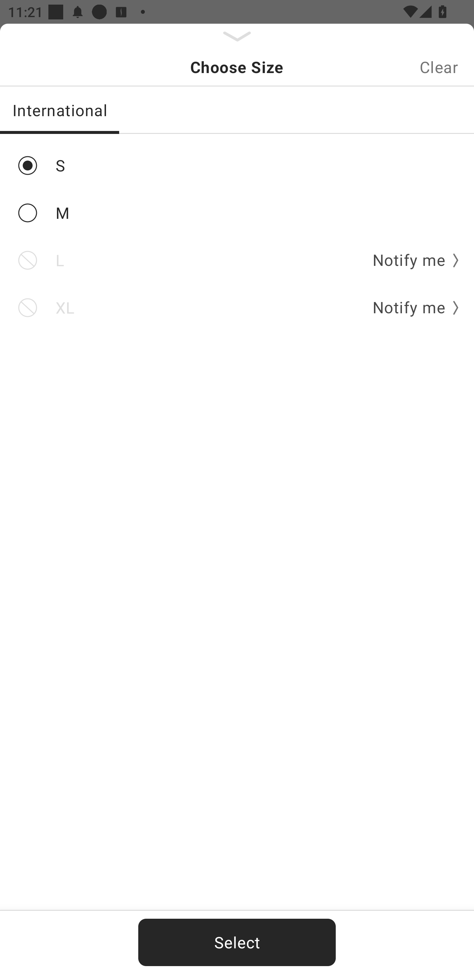 The image size is (474, 974). What do you see at coordinates (439, 67) in the screenshot?
I see `Clear` at bounding box center [439, 67].